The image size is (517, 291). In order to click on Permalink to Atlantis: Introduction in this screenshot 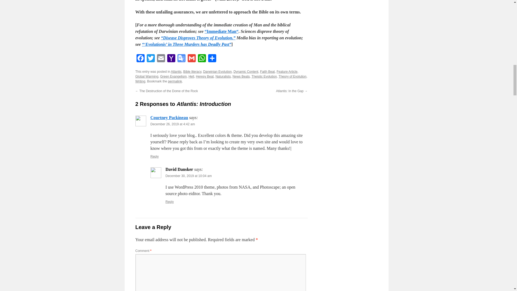, I will do `click(175, 81)`.